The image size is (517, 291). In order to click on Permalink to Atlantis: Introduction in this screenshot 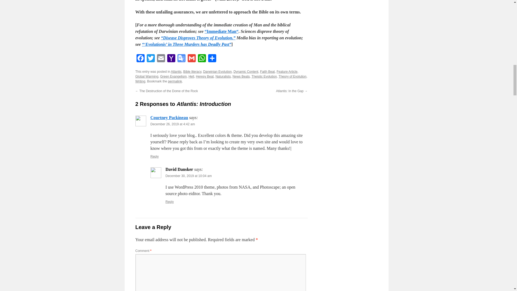, I will do `click(175, 81)`.